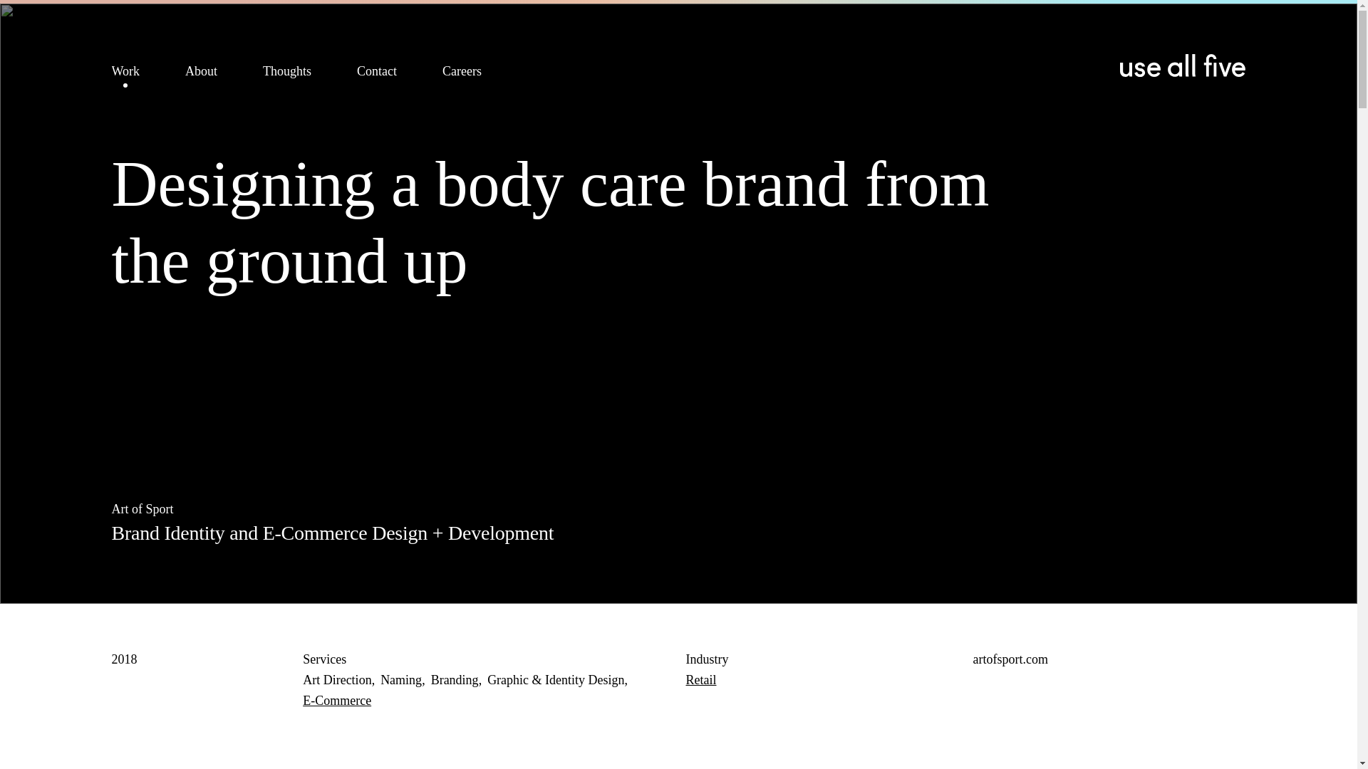 The width and height of the screenshot is (1368, 769). Describe the element at coordinates (376, 74) in the screenshot. I see `Contact` at that location.